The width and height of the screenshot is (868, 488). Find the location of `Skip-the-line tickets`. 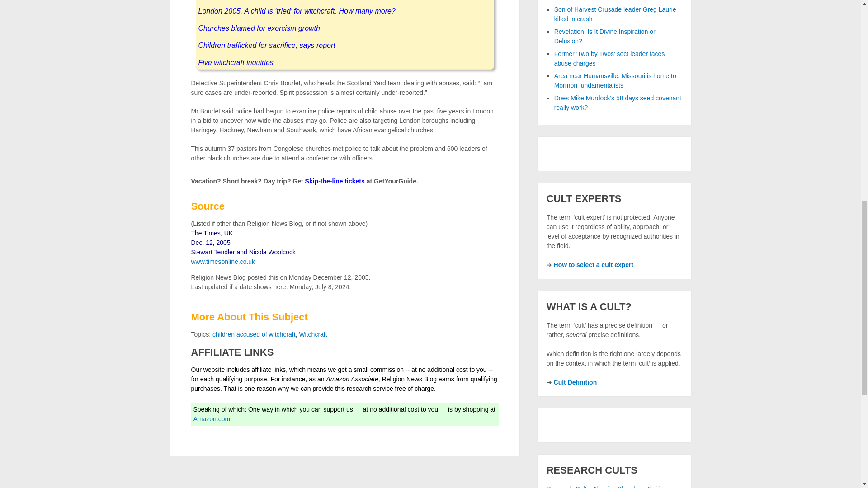

Skip-the-line tickets is located at coordinates (335, 181).